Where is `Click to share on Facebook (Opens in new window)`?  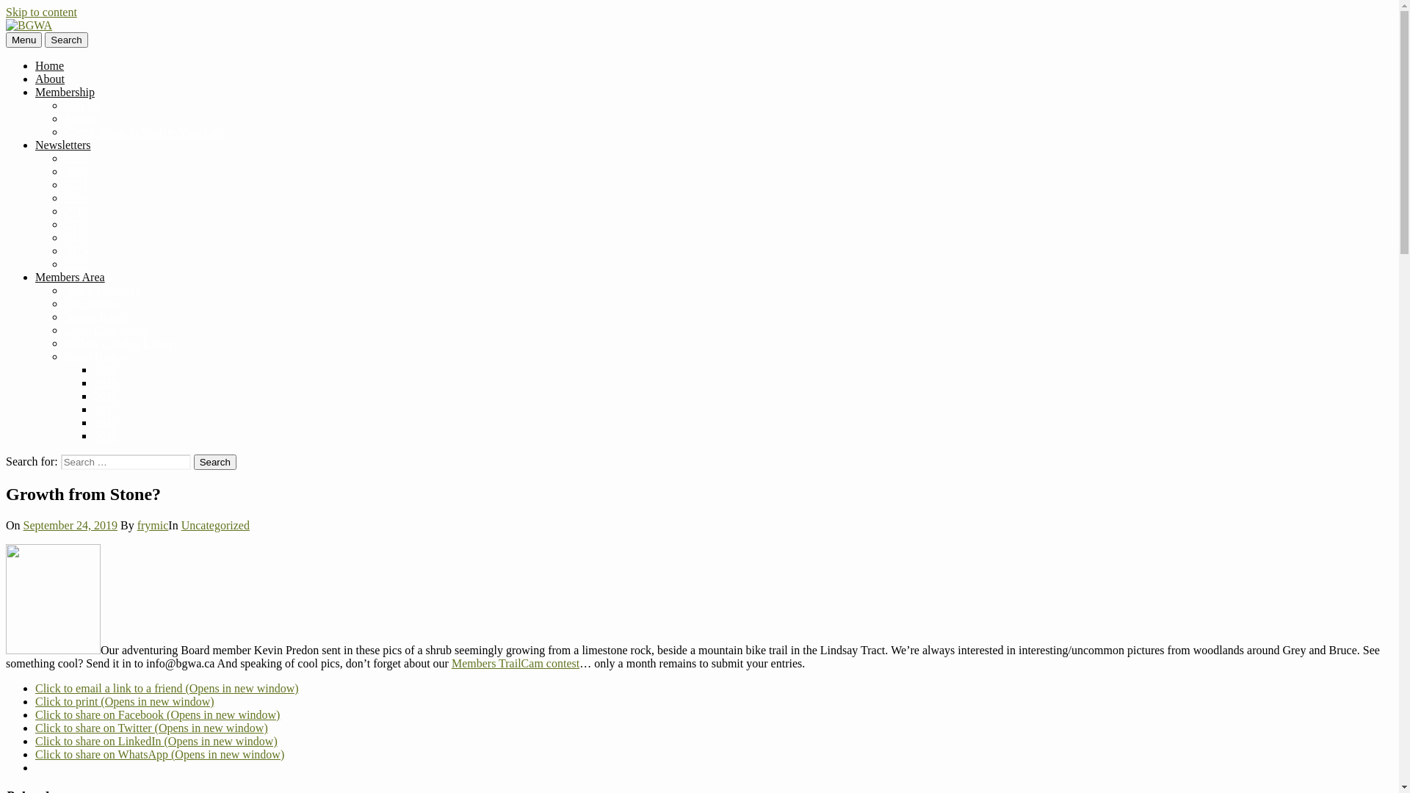 Click to share on Facebook (Opens in new window) is located at coordinates (157, 715).